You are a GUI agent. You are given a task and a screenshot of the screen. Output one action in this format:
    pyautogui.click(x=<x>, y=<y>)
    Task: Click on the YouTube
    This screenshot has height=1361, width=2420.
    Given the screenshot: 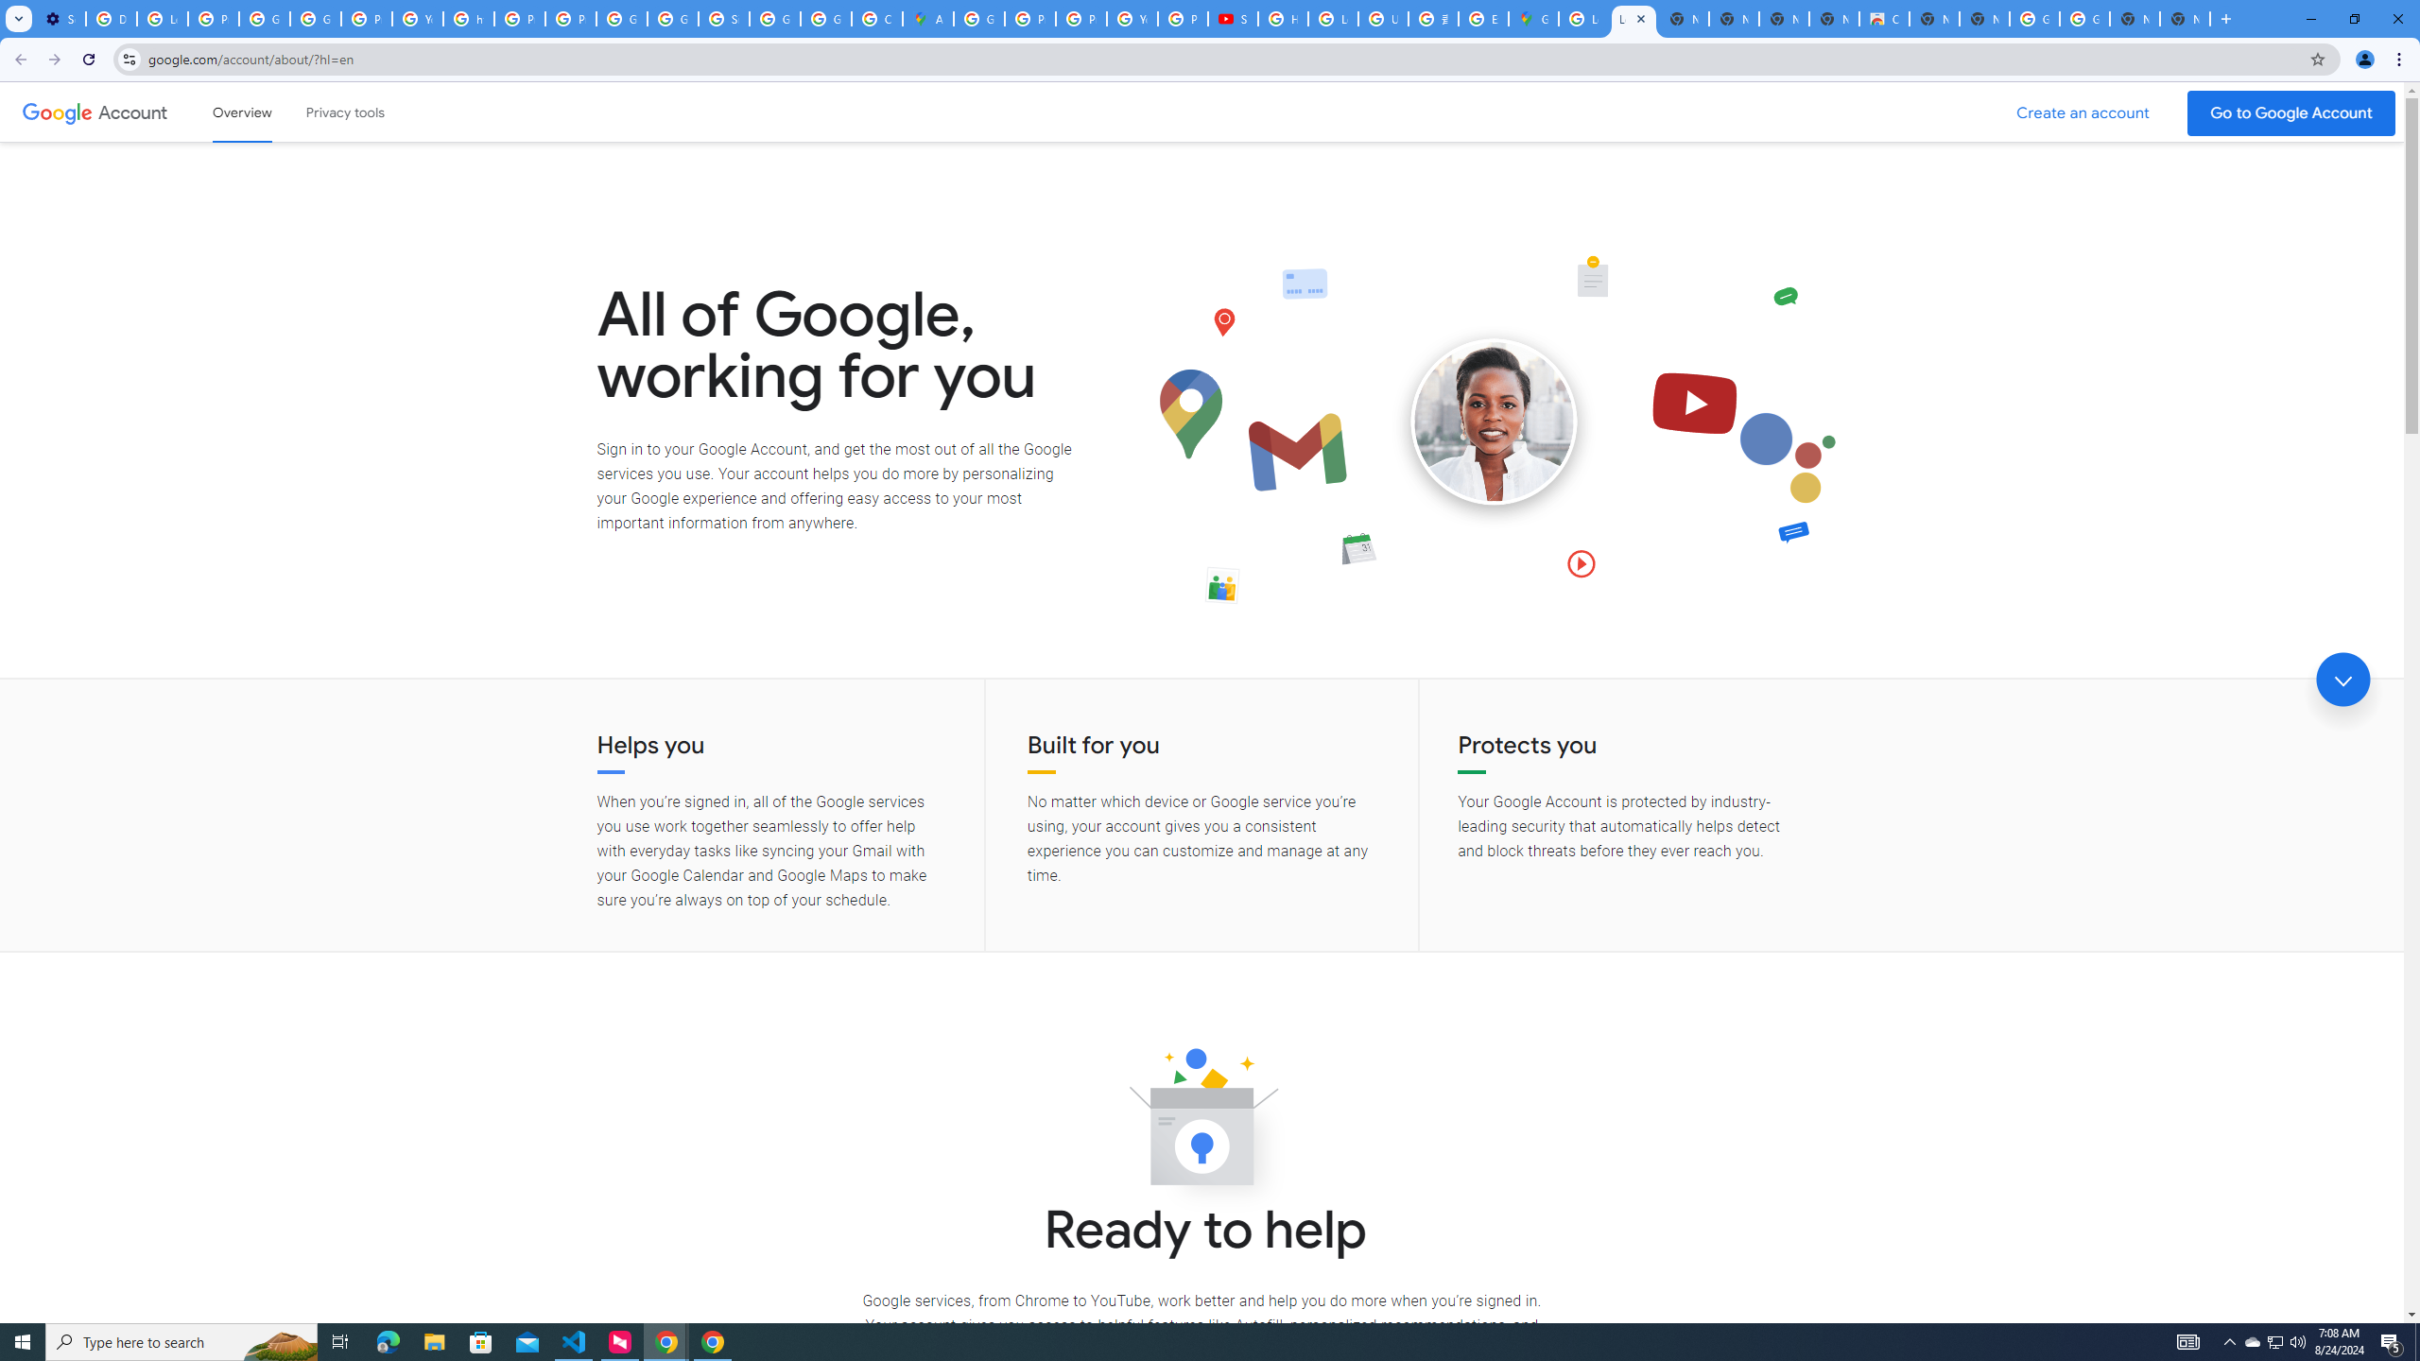 What is the action you would take?
    pyautogui.click(x=1132, y=19)
    